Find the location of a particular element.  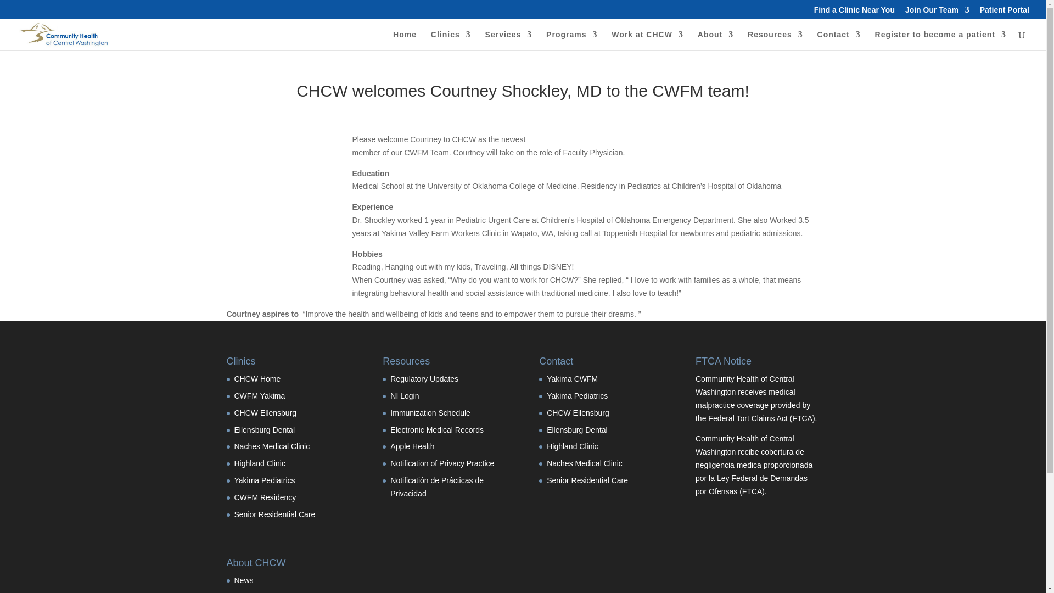

Home is located at coordinates (405, 40).